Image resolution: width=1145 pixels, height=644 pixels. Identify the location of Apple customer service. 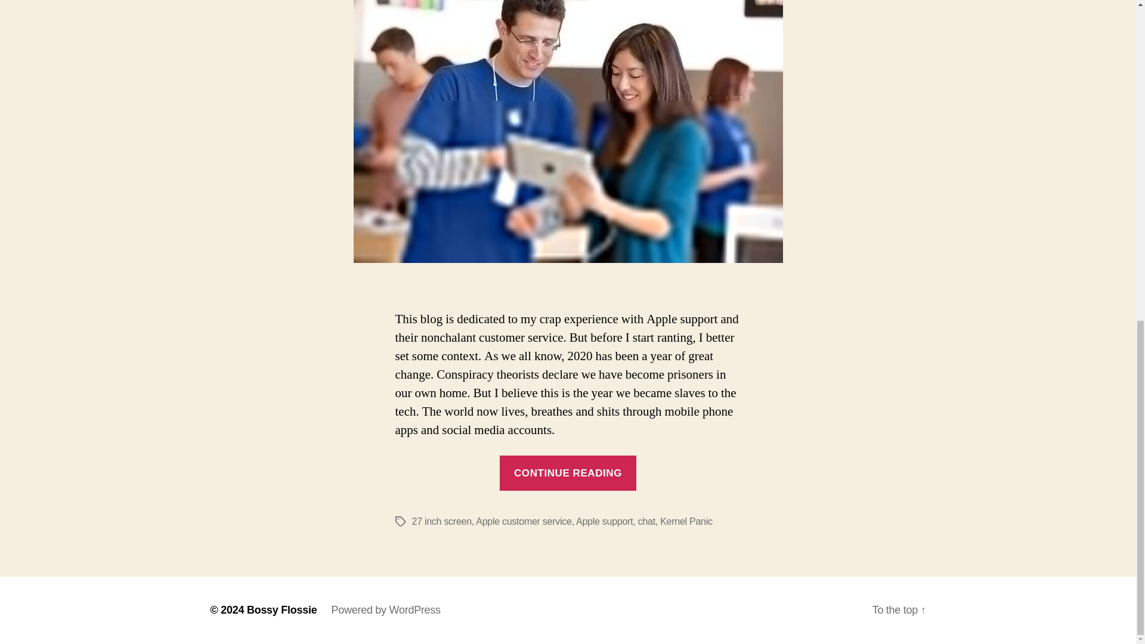
(524, 521).